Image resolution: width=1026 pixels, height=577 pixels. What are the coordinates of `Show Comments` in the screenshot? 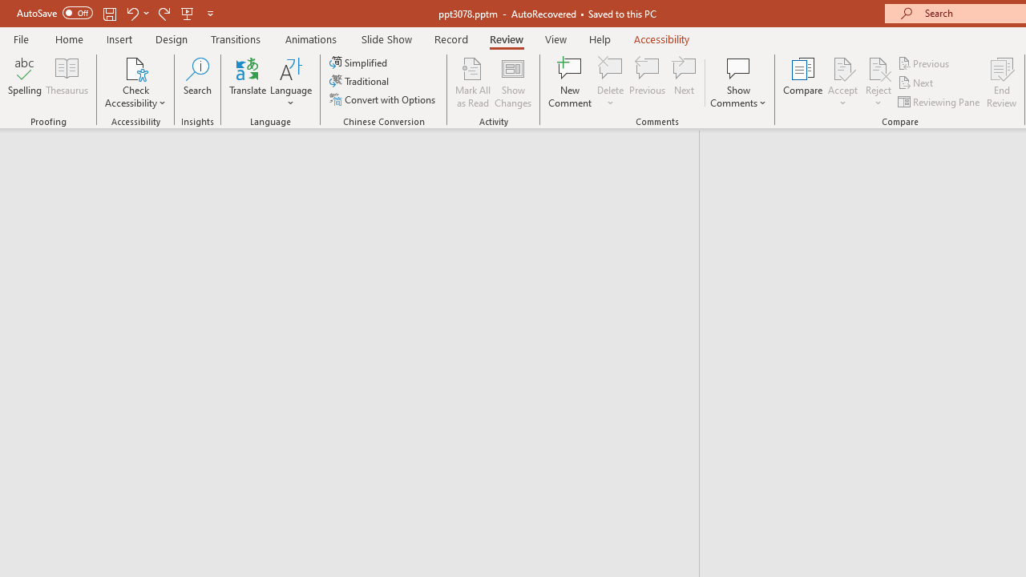 It's located at (738, 67).